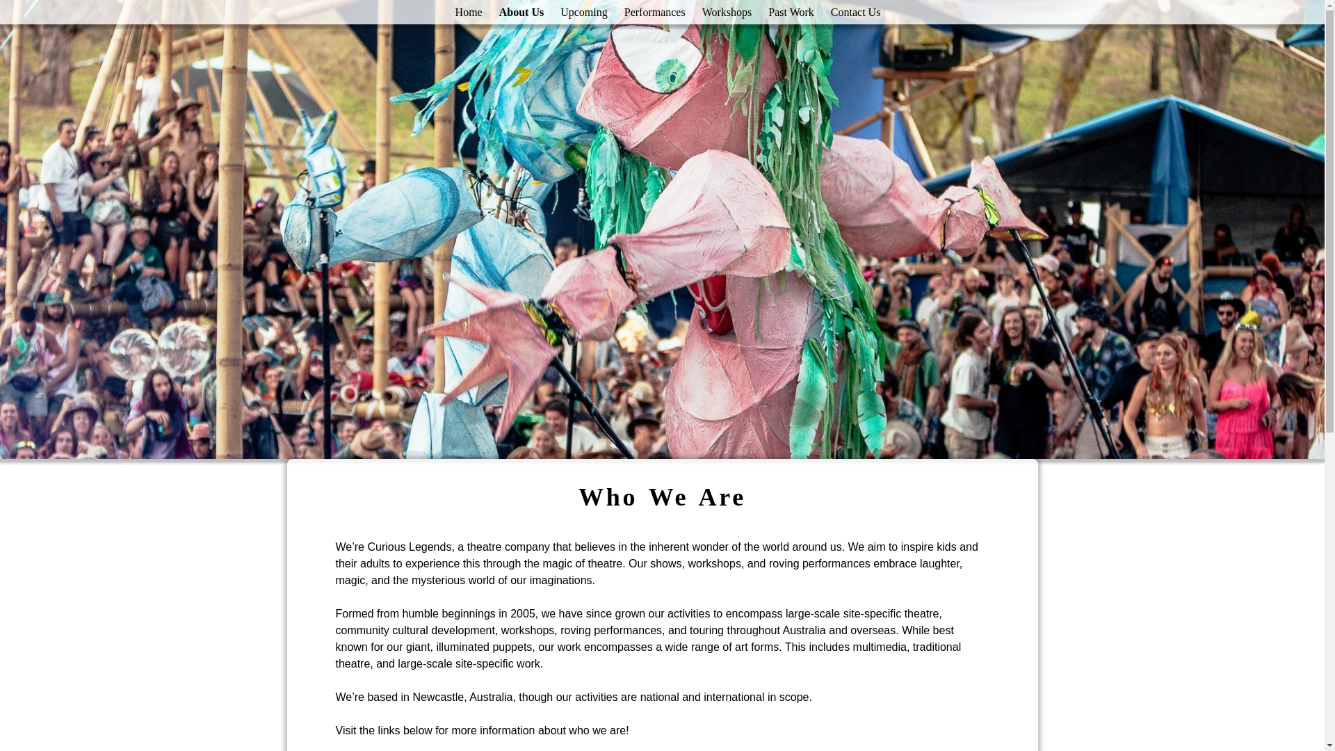  What do you see at coordinates (469, 12) in the screenshot?
I see `Home` at bounding box center [469, 12].